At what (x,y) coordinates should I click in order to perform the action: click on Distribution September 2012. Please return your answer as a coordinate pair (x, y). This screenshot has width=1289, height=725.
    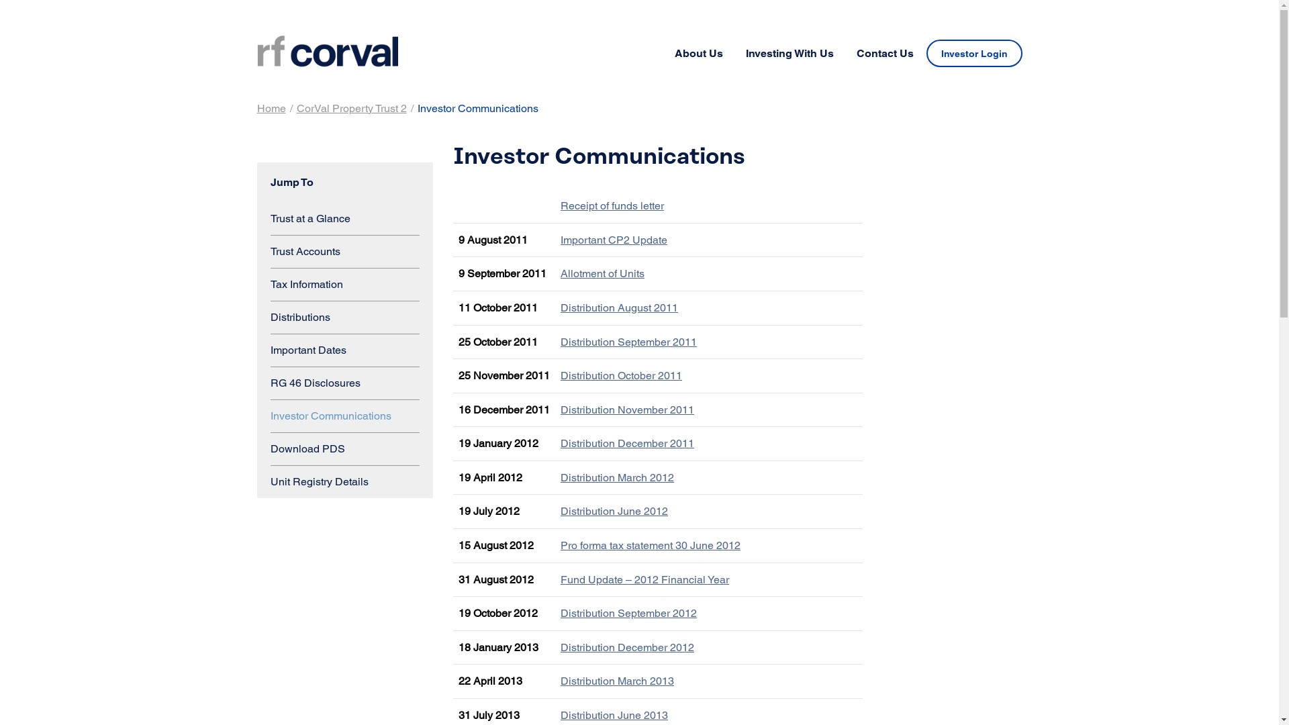
    Looking at the image, I should click on (628, 614).